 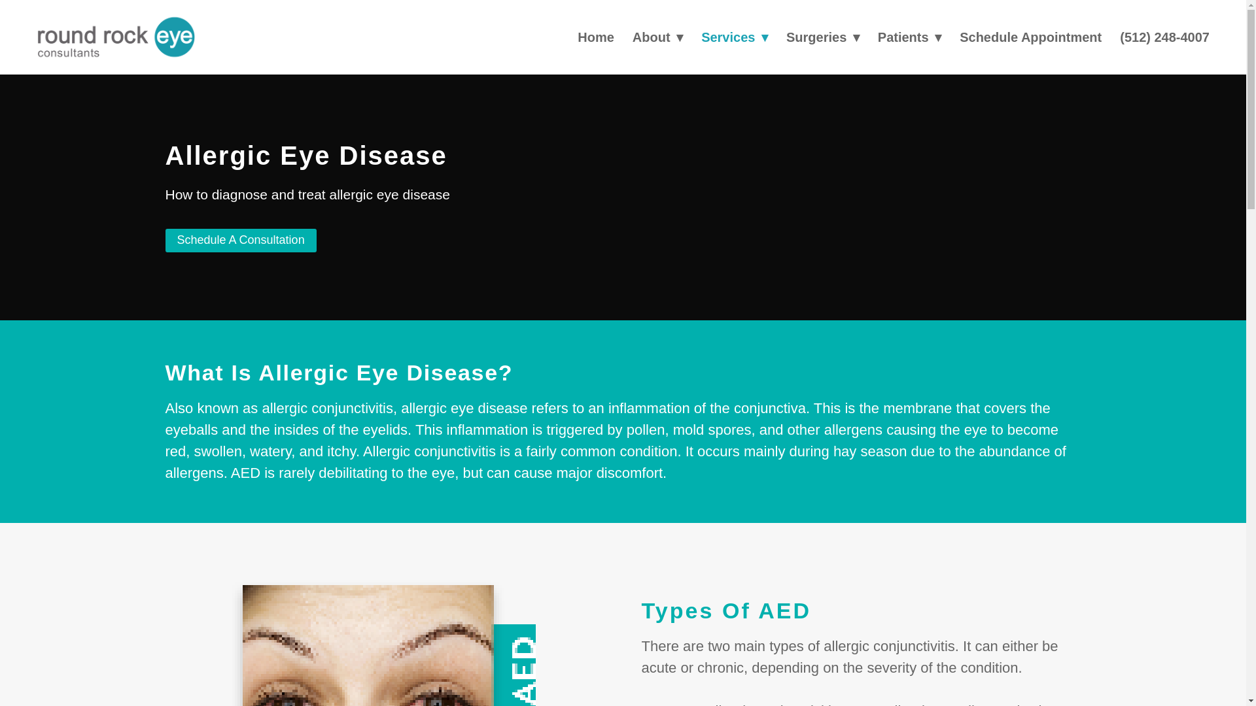 What do you see at coordinates (384, 639) in the screenshot?
I see `Photo of a woman with red eyes` at bounding box center [384, 639].